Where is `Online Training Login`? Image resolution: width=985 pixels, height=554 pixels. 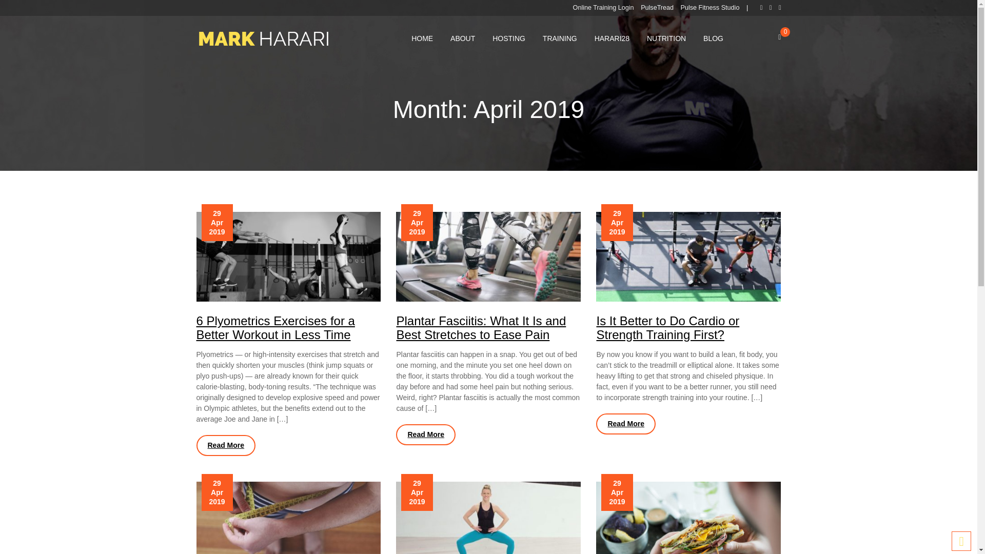
Online Training Login is located at coordinates (603, 7).